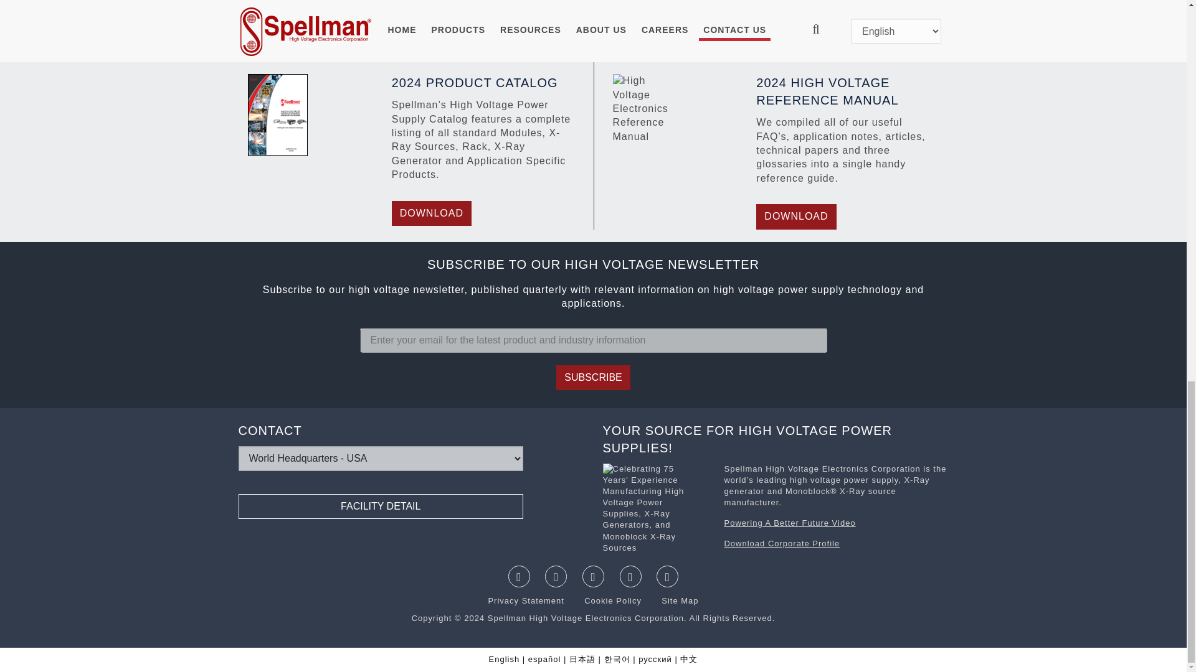  What do you see at coordinates (381, 506) in the screenshot?
I see `FACILITY DETAIL` at bounding box center [381, 506].